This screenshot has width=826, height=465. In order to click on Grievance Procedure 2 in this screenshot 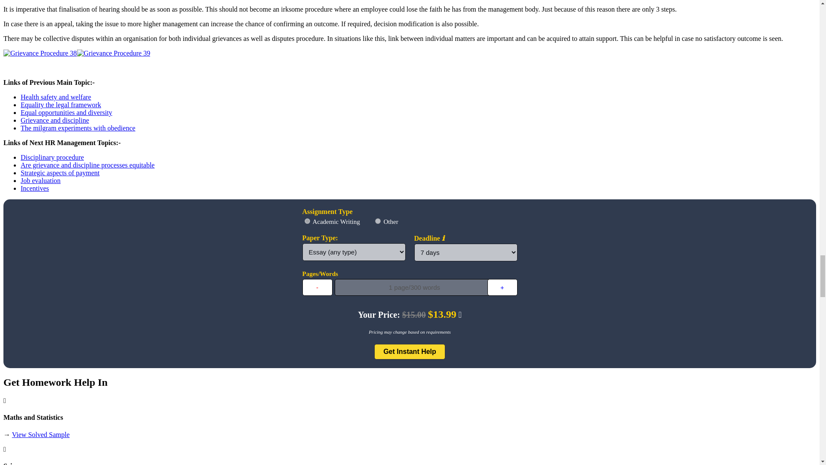, I will do `click(40, 53)`.